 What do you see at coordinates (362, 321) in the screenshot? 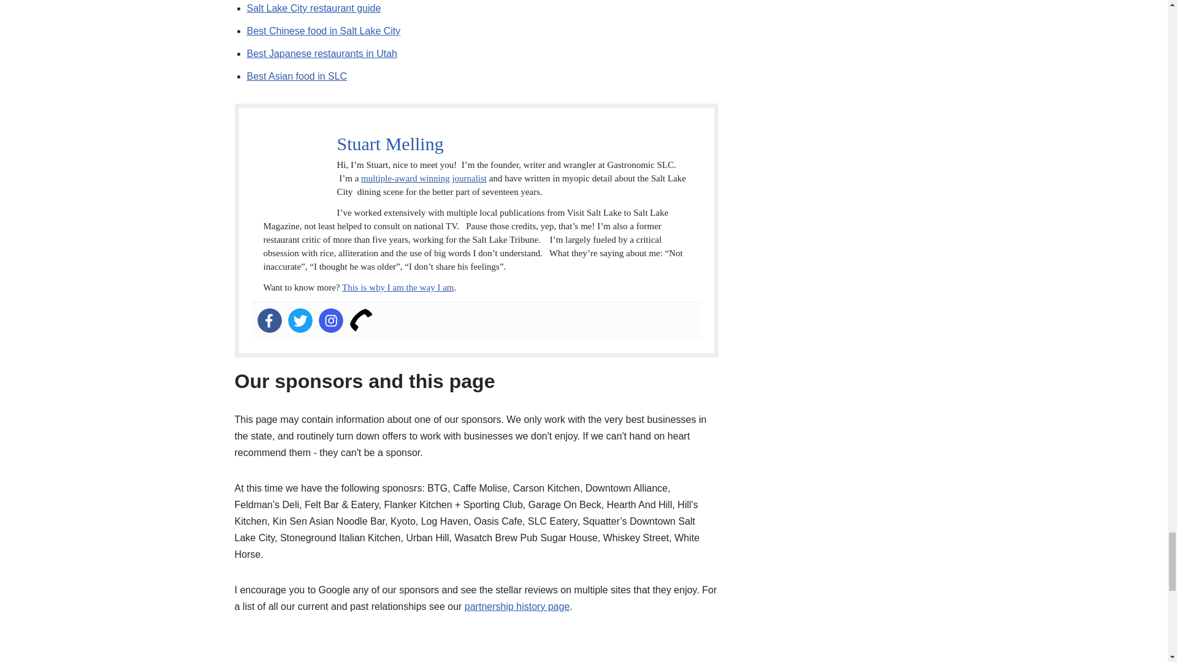
I see `Phone` at bounding box center [362, 321].